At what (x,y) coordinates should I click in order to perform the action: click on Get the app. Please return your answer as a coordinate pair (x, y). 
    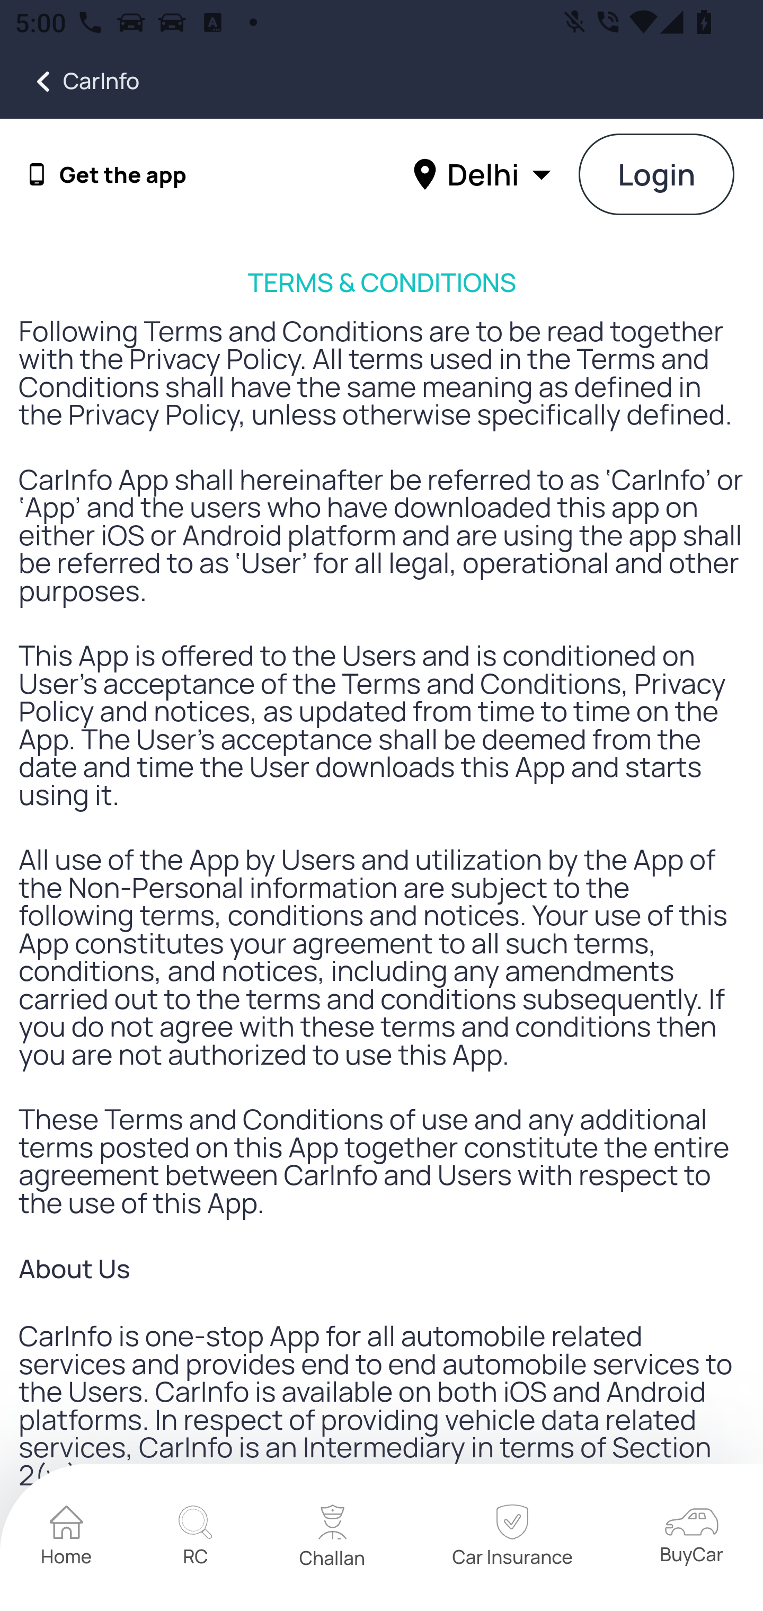
    Looking at the image, I should click on (123, 174).